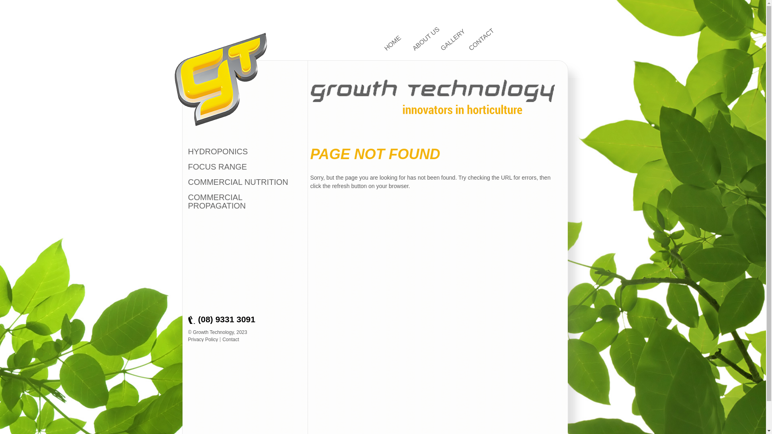 The image size is (772, 434). I want to click on COMMERCIAL PROPAGATION, so click(238, 202).